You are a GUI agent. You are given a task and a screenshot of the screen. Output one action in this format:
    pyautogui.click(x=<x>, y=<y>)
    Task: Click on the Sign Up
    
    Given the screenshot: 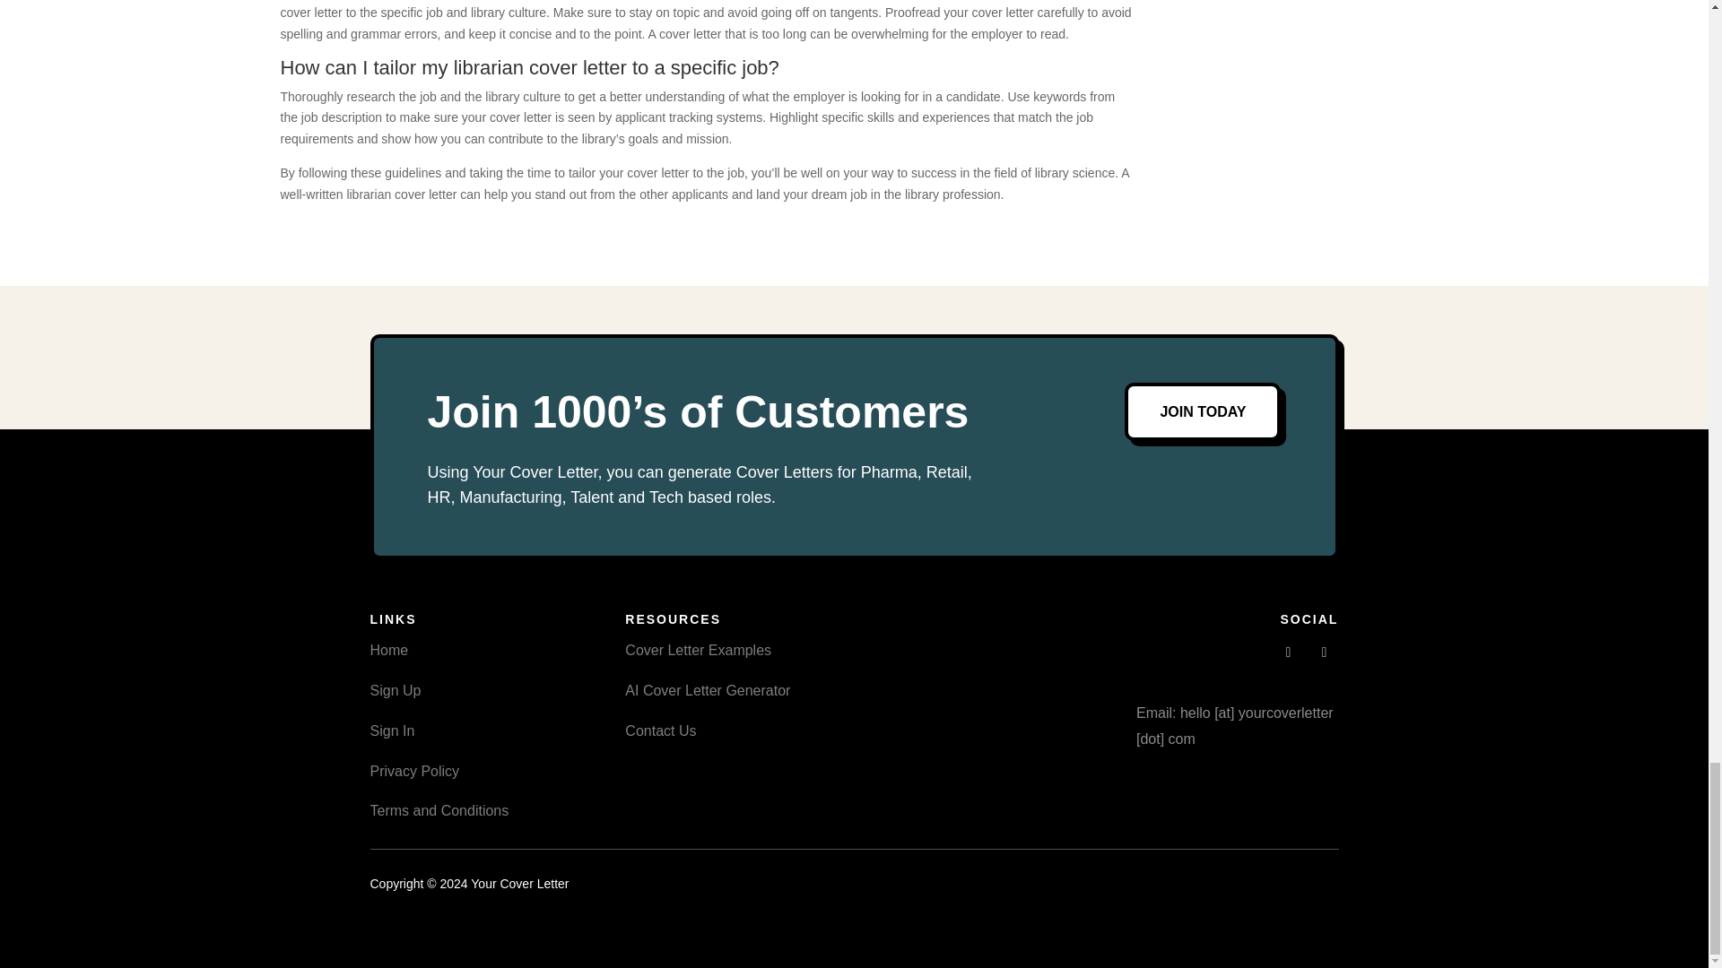 What is the action you would take?
    pyautogui.click(x=395, y=690)
    